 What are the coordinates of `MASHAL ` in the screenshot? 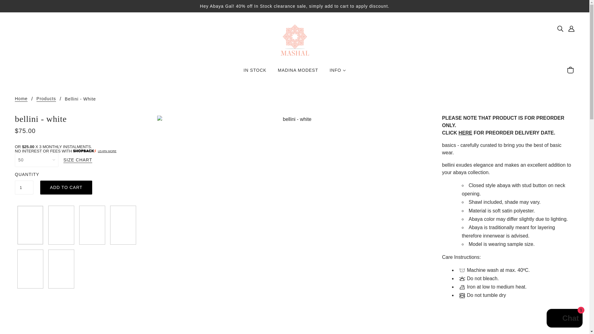 It's located at (295, 40).